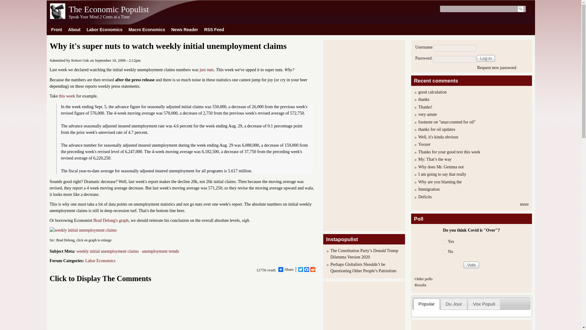  What do you see at coordinates (445, 242) in the screenshot?
I see `293` at bounding box center [445, 242].